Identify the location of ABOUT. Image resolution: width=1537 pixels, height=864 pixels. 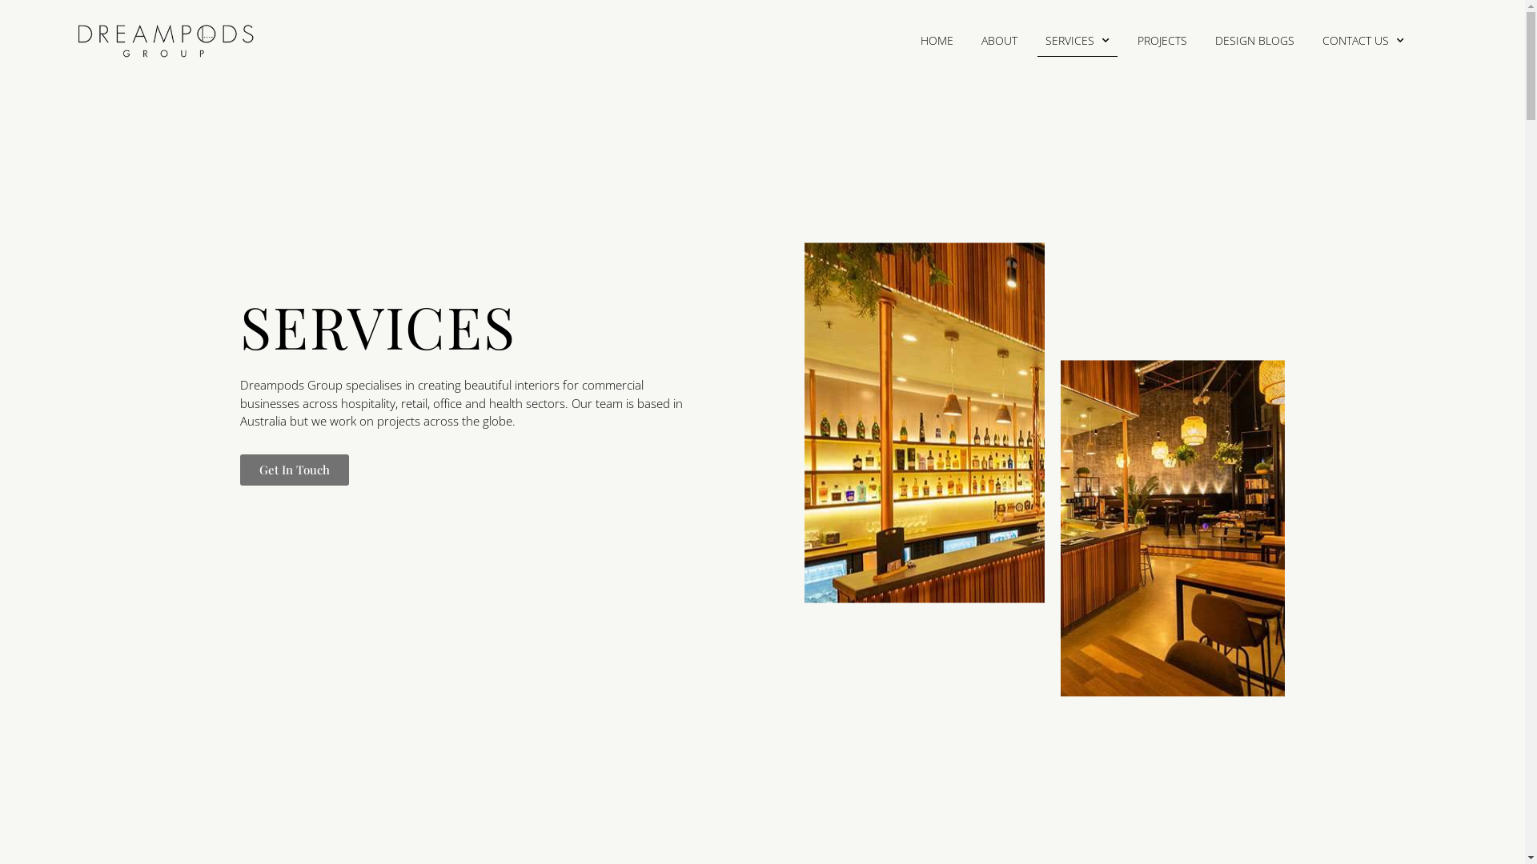
(999, 41).